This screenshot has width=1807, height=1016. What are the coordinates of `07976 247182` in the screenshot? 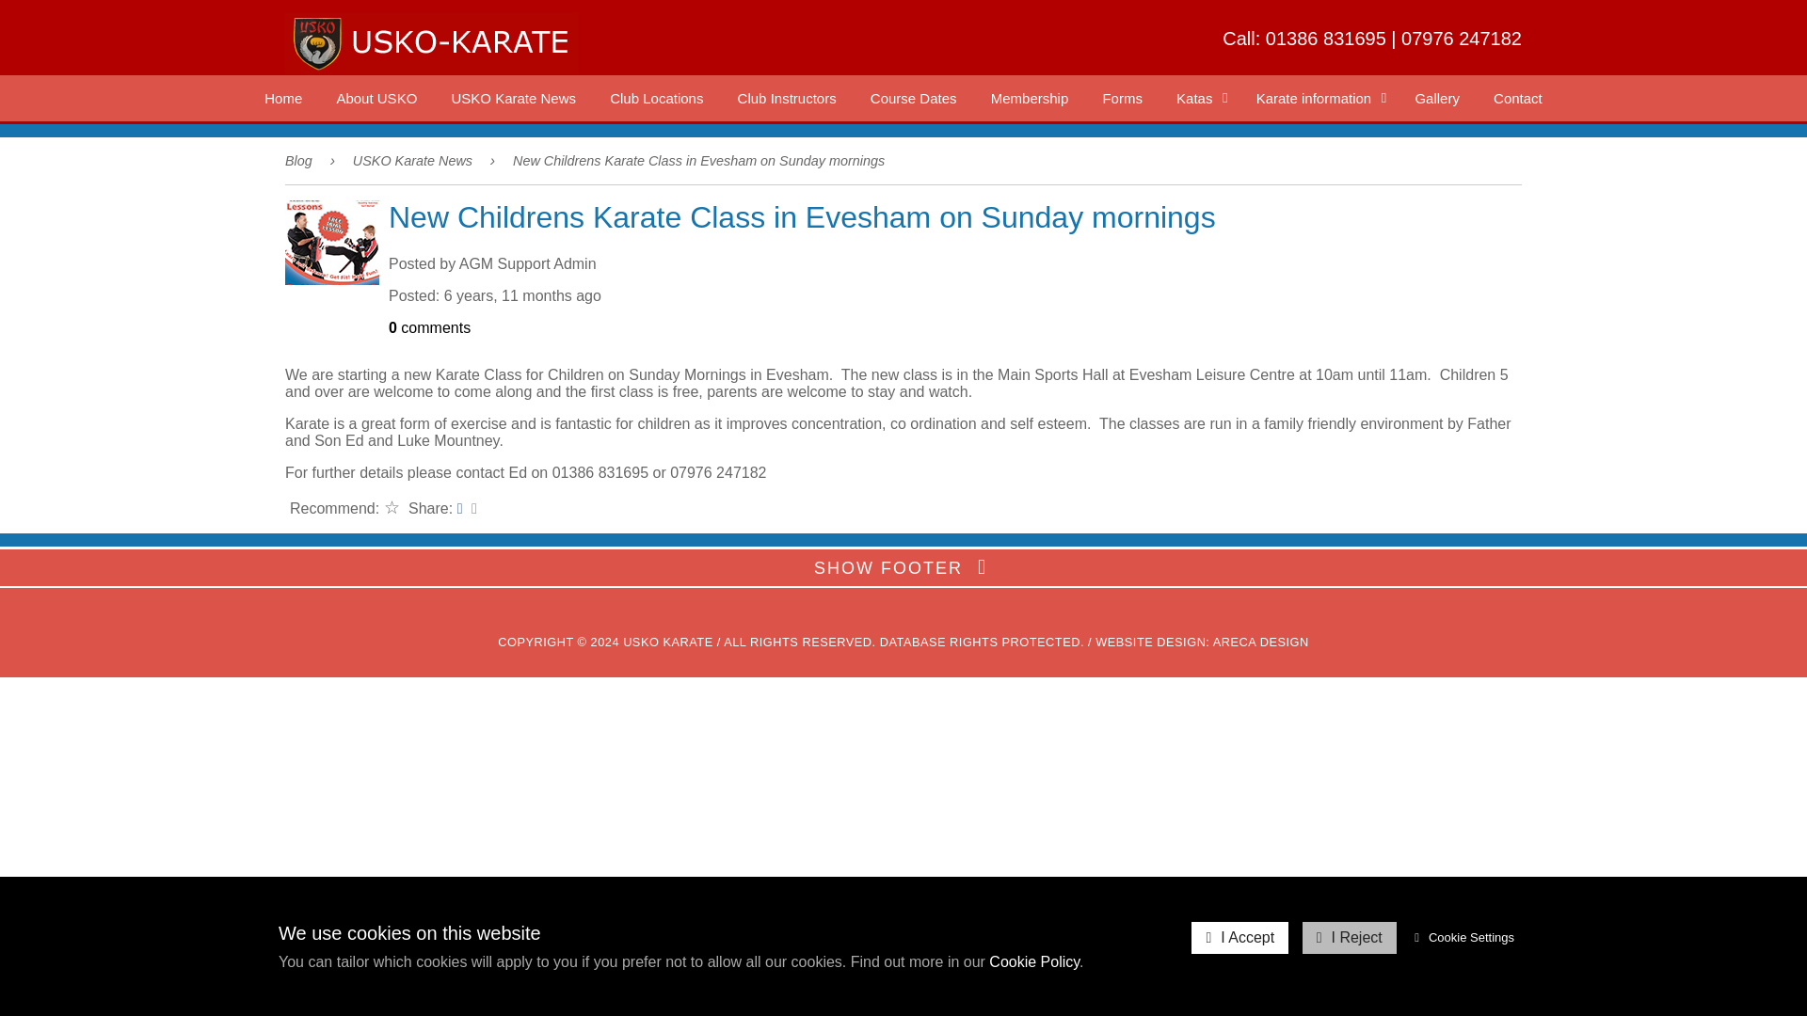 It's located at (1461, 38).